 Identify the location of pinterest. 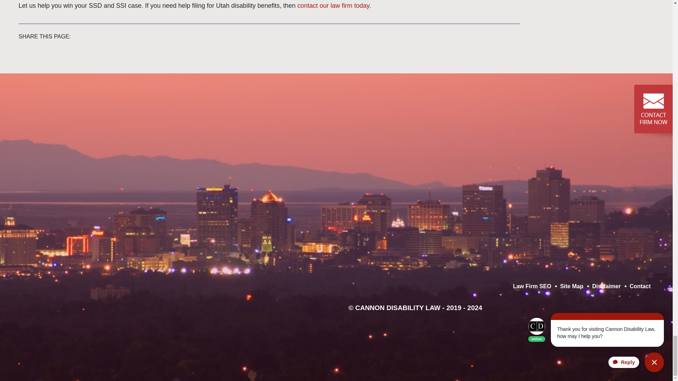
(112, 288).